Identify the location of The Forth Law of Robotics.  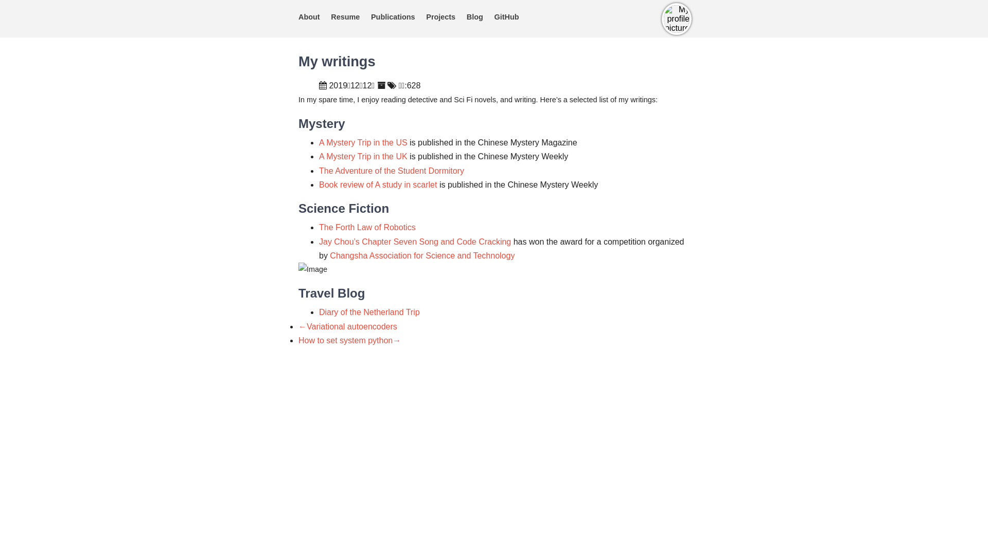
(367, 227).